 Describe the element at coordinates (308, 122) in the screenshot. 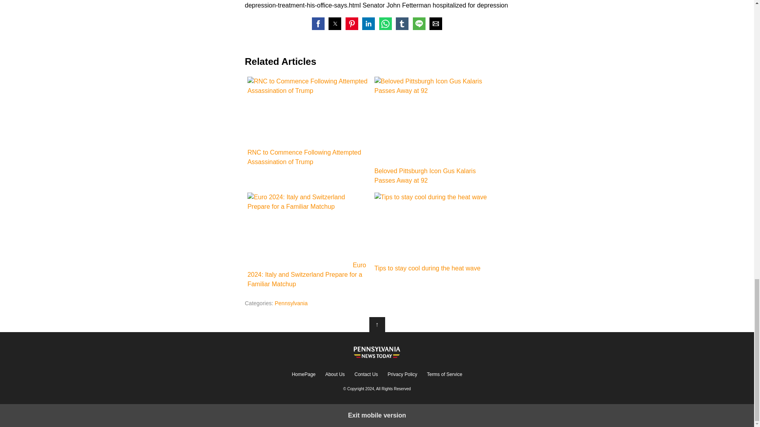

I see `RNC to Commence Following Attempted Assassination of Trump` at that location.